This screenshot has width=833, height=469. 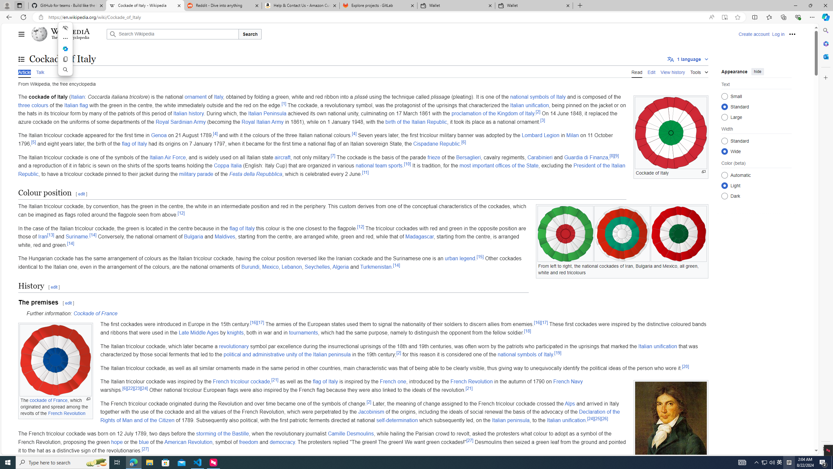 I want to click on Guardia di Finanza, so click(x=586, y=157).